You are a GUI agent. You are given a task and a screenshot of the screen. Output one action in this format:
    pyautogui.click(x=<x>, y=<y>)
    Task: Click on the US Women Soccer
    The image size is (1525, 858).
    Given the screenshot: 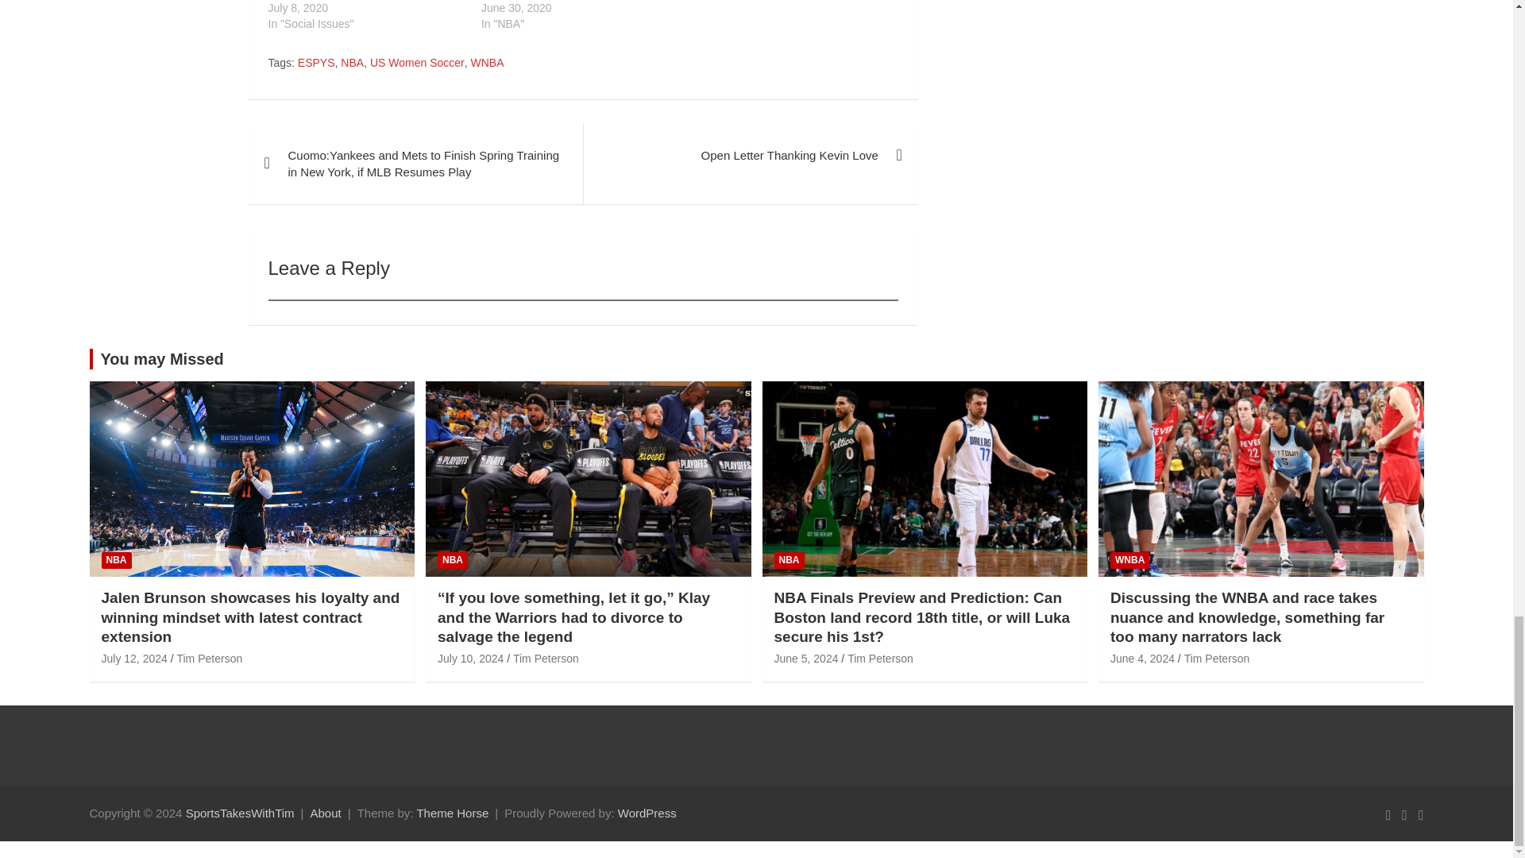 What is the action you would take?
    pyautogui.click(x=418, y=64)
    